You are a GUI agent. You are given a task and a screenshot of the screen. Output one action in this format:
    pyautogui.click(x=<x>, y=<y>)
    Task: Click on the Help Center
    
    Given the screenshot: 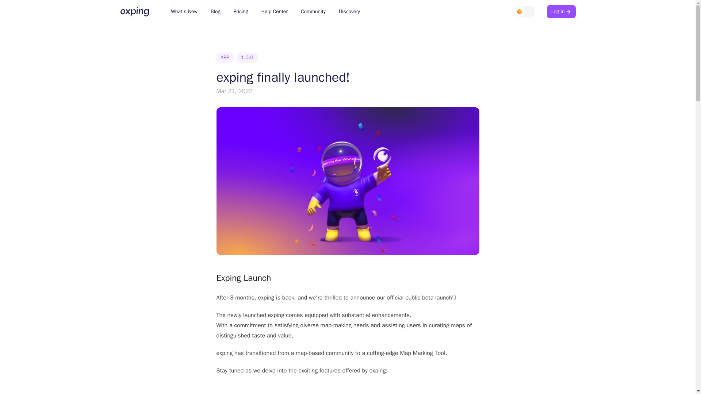 What is the action you would take?
    pyautogui.click(x=275, y=12)
    